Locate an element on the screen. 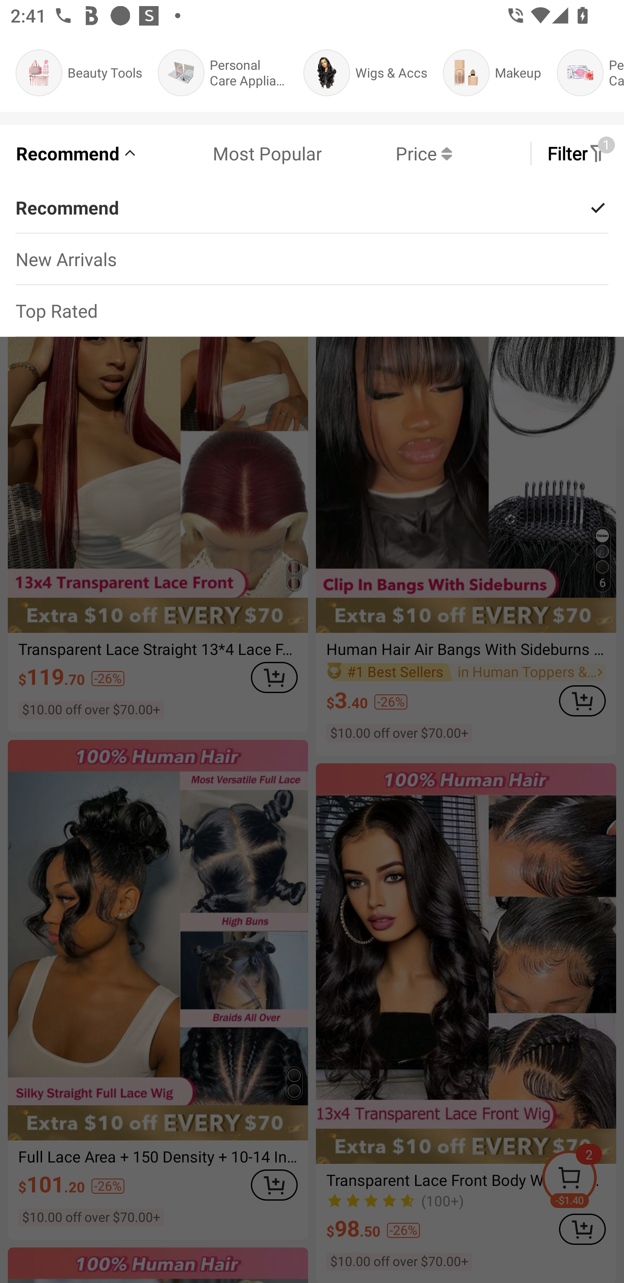 The width and height of the screenshot is (624, 1283). Personal Care is located at coordinates (590, 73).